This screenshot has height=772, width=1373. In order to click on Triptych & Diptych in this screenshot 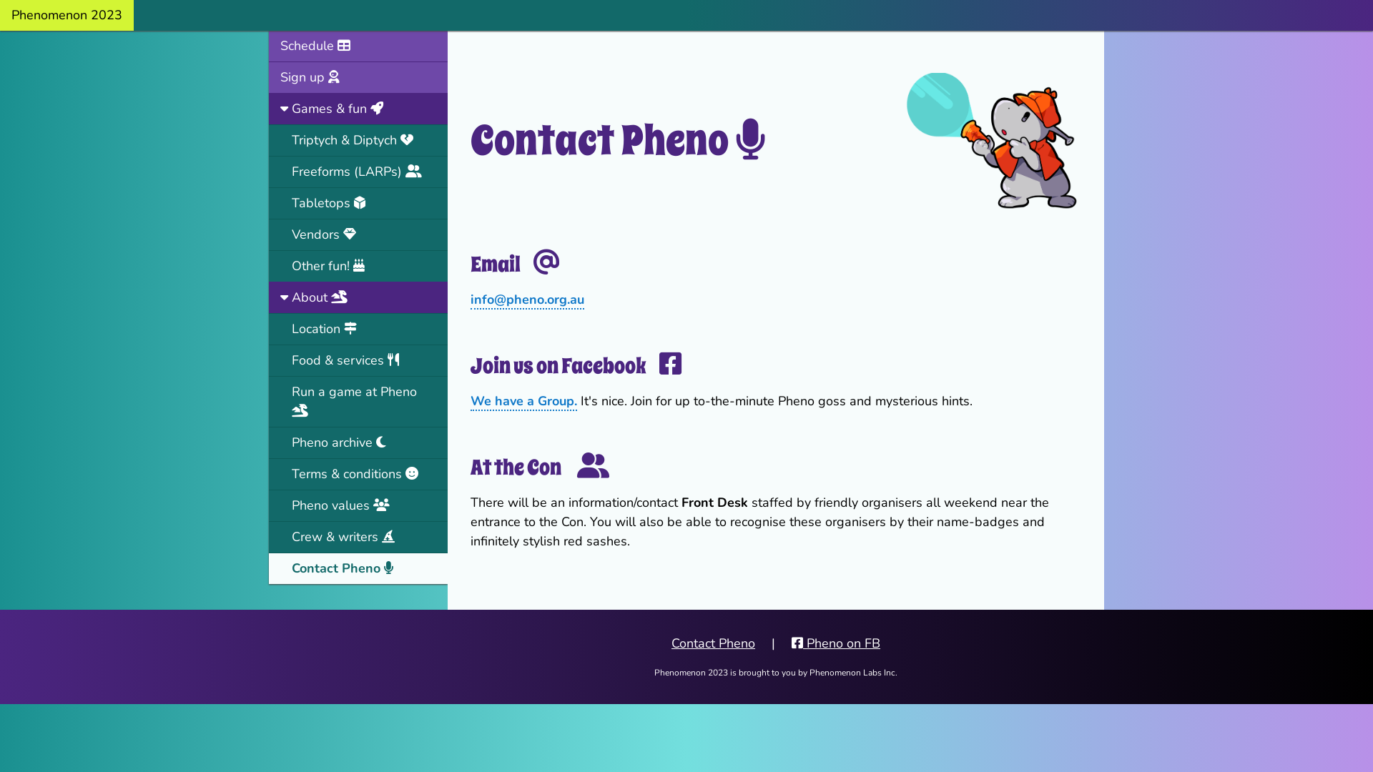, I will do `click(358, 140)`.